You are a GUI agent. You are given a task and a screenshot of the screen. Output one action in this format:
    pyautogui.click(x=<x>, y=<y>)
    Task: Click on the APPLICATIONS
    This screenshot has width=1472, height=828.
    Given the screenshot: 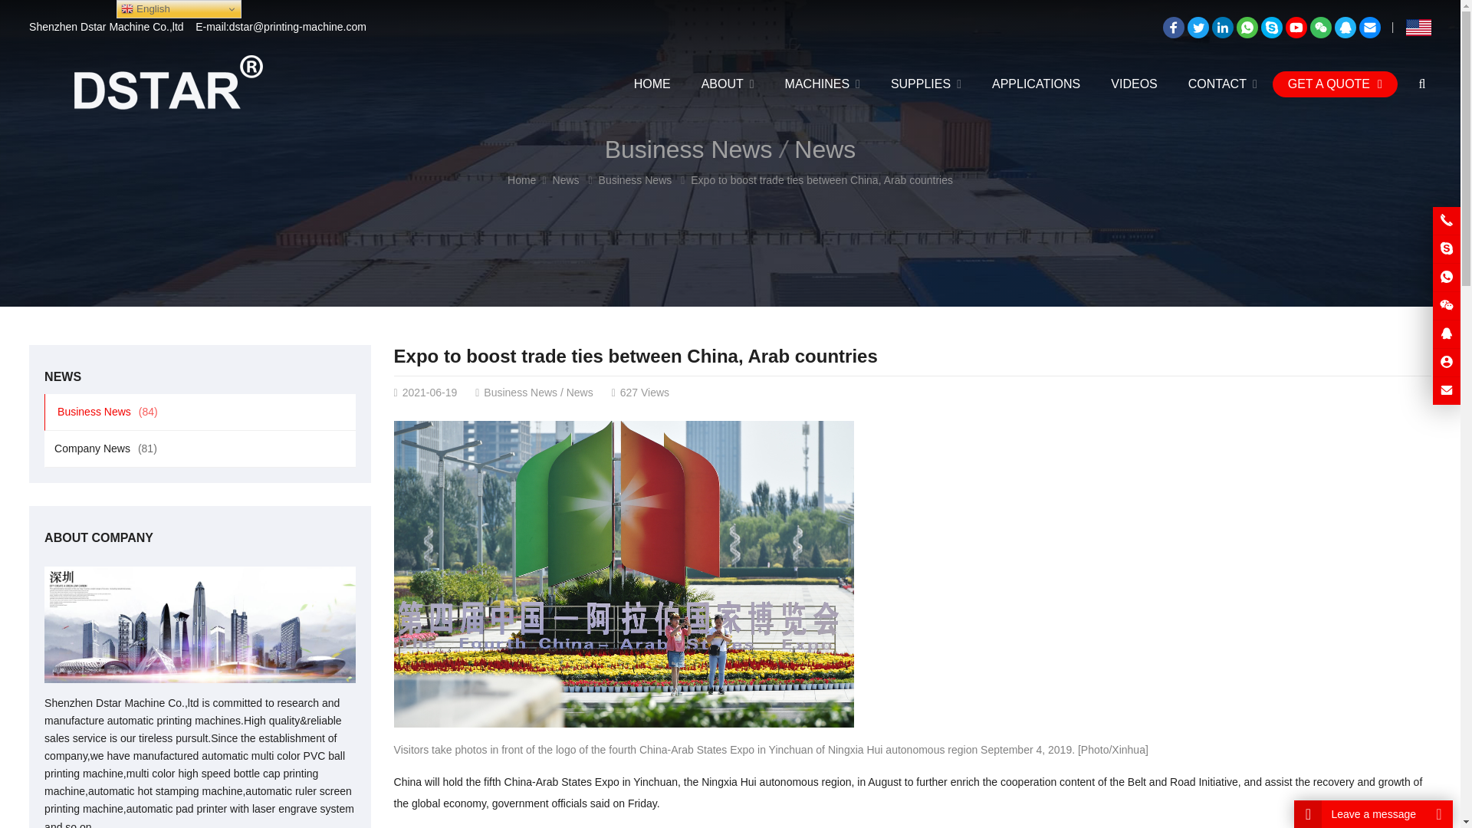 What is the action you would take?
    pyautogui.click(x=1036, y=84)
    